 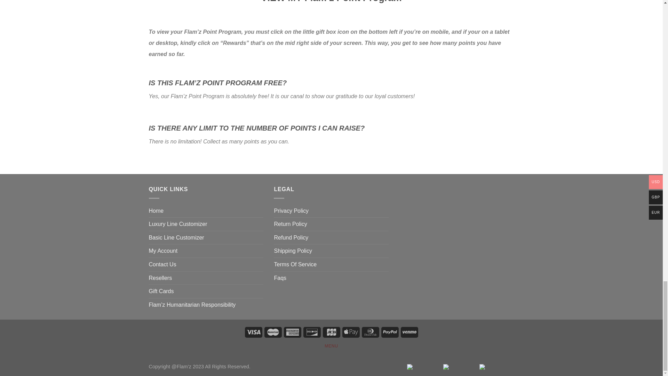 I want to click on Shipping Policy, so click(x=293, y=251).